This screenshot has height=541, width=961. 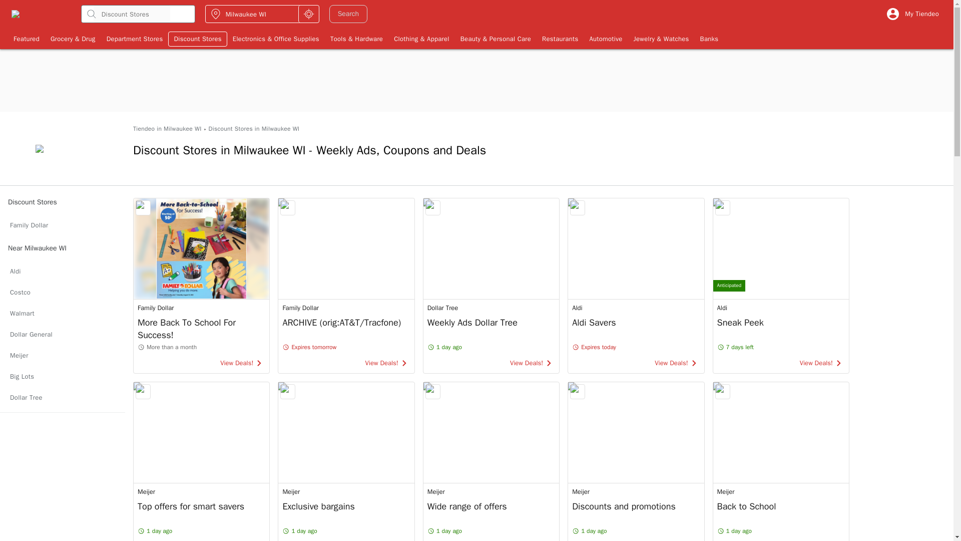 I want to click on Featured, so click(x=26, y=39).